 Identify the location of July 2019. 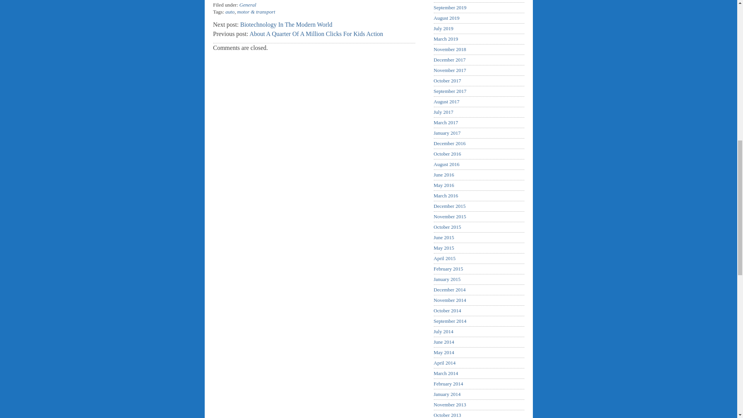
(443, 28).